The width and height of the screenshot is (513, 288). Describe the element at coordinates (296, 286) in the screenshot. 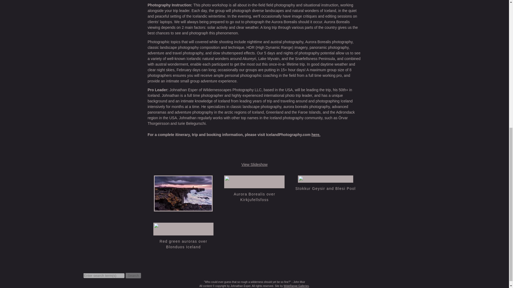

I see `WideRange Galleries` at that location.